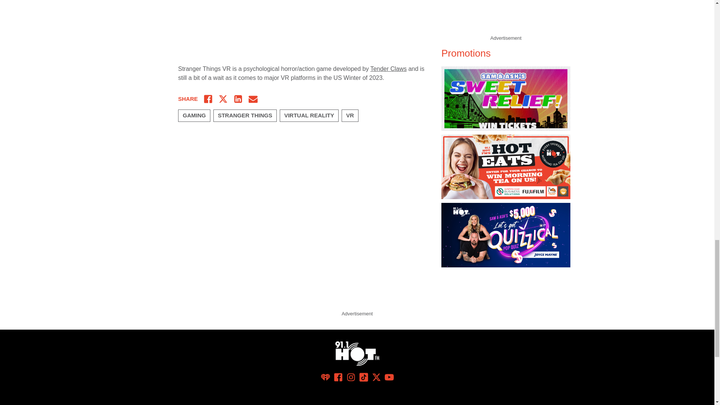 This screenshot has height=405, width=720. Describe the element at coordinates (357, 291) in the screenshot. I see `3rd party ad content` at that location.